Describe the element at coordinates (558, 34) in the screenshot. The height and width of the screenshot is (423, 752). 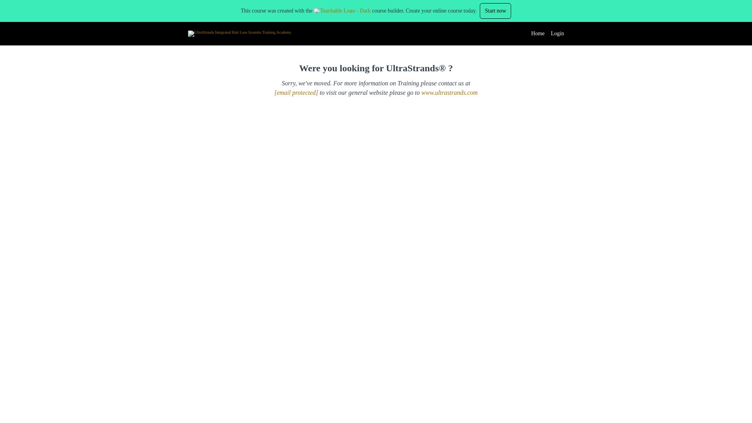
I see `Login` at that location.